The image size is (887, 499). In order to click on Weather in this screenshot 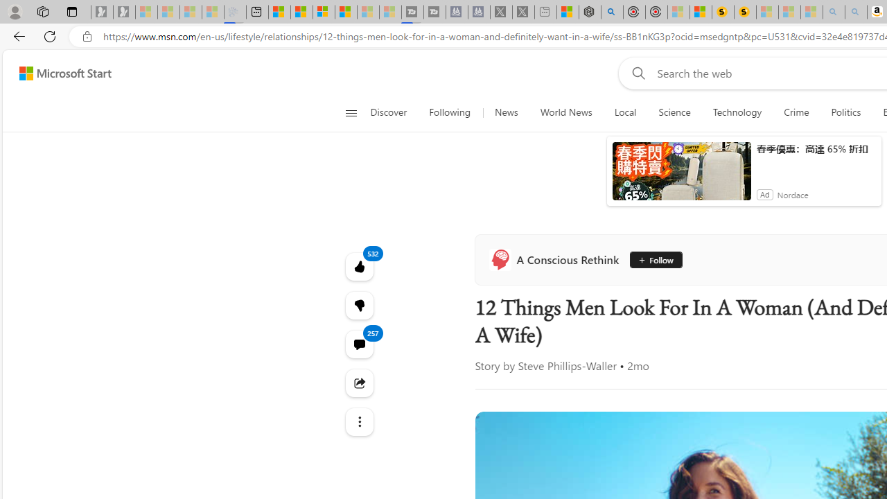, I will do `click(707, 185)`.